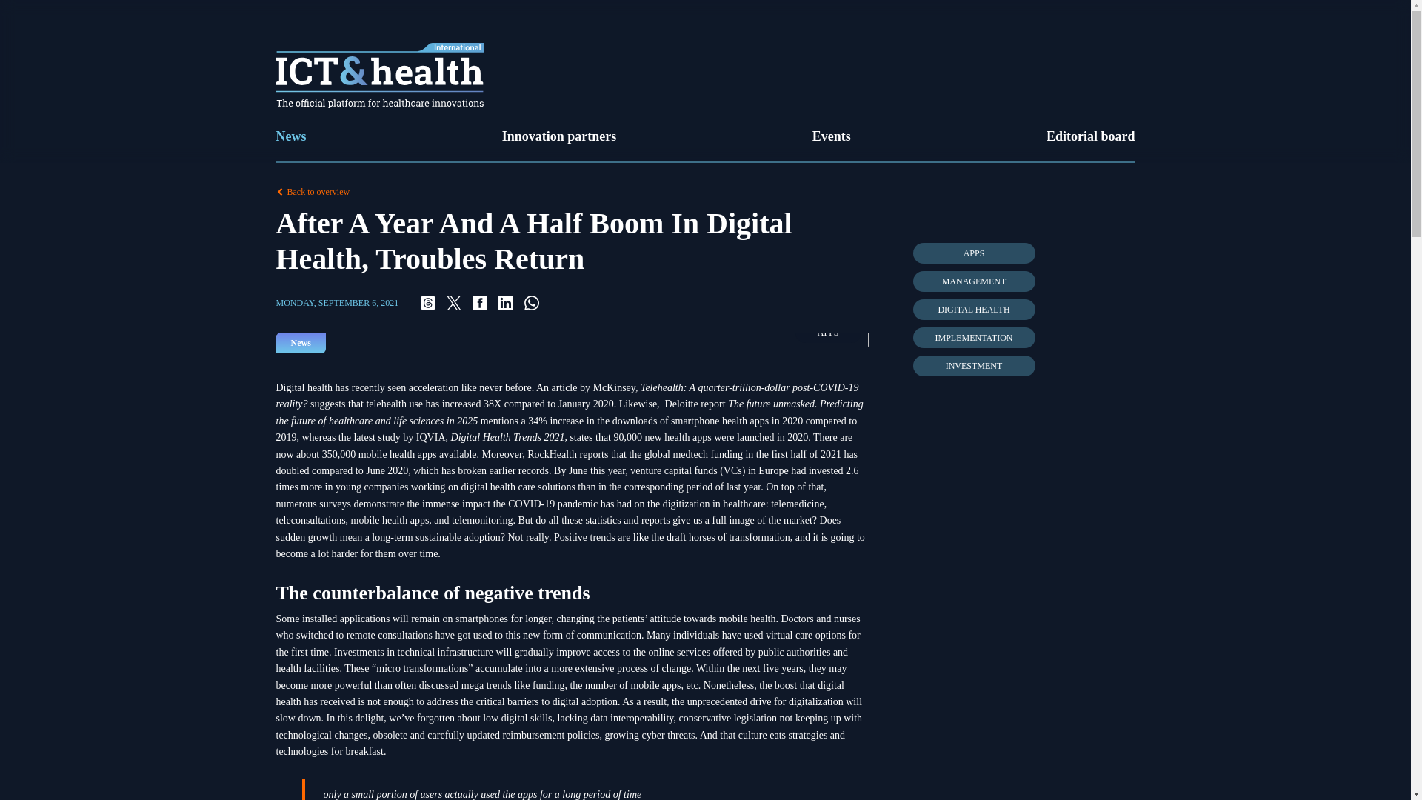 The height and width of the screenshot is (800, 1422). I want to click on Share on Facebook, so click(480, 302).